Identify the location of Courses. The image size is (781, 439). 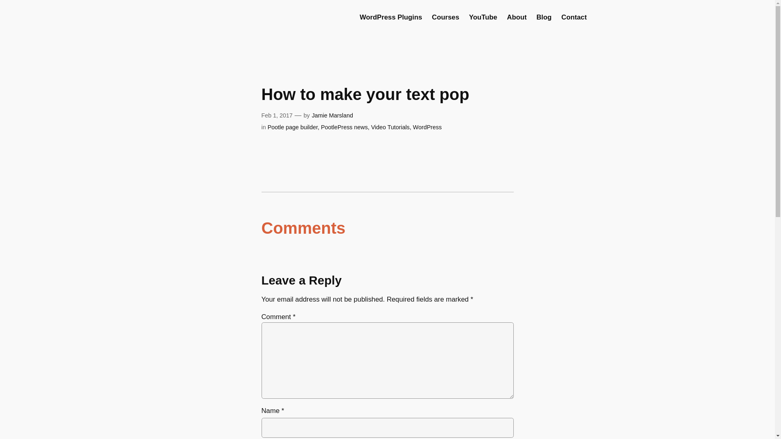
(445, 17).